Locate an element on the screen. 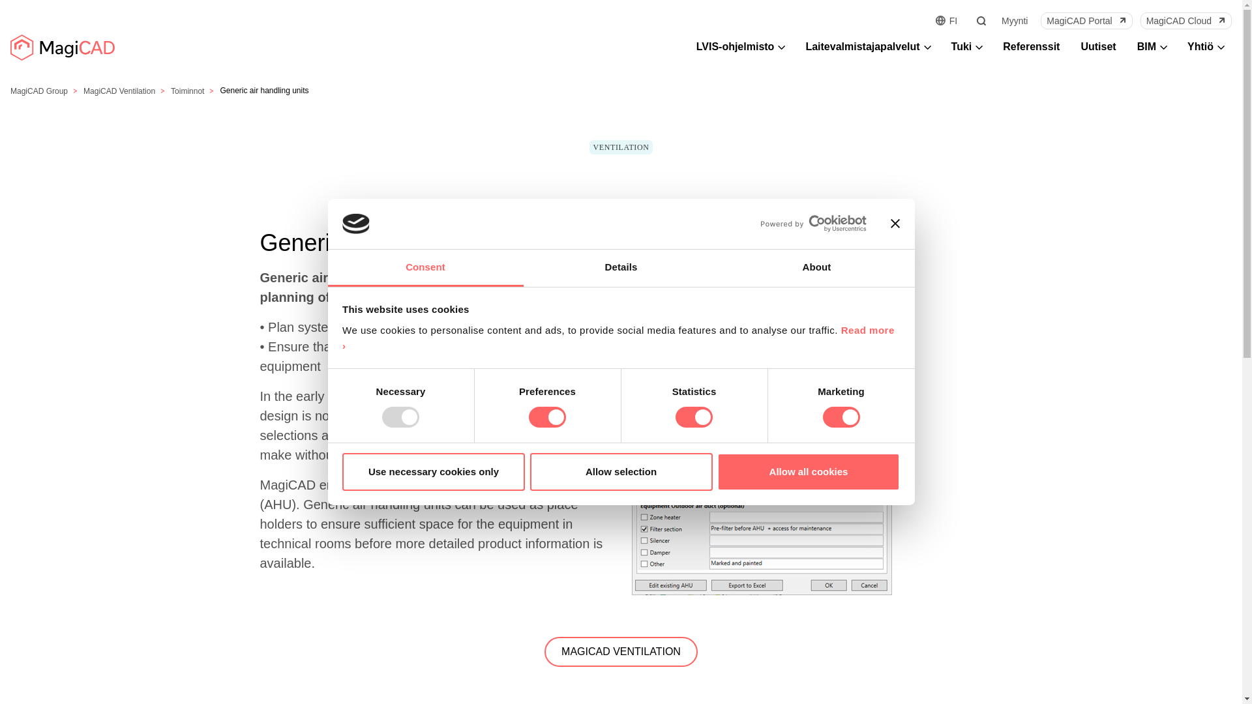 The image size is (1252, 704). Details is located at coordinates (621, 268).